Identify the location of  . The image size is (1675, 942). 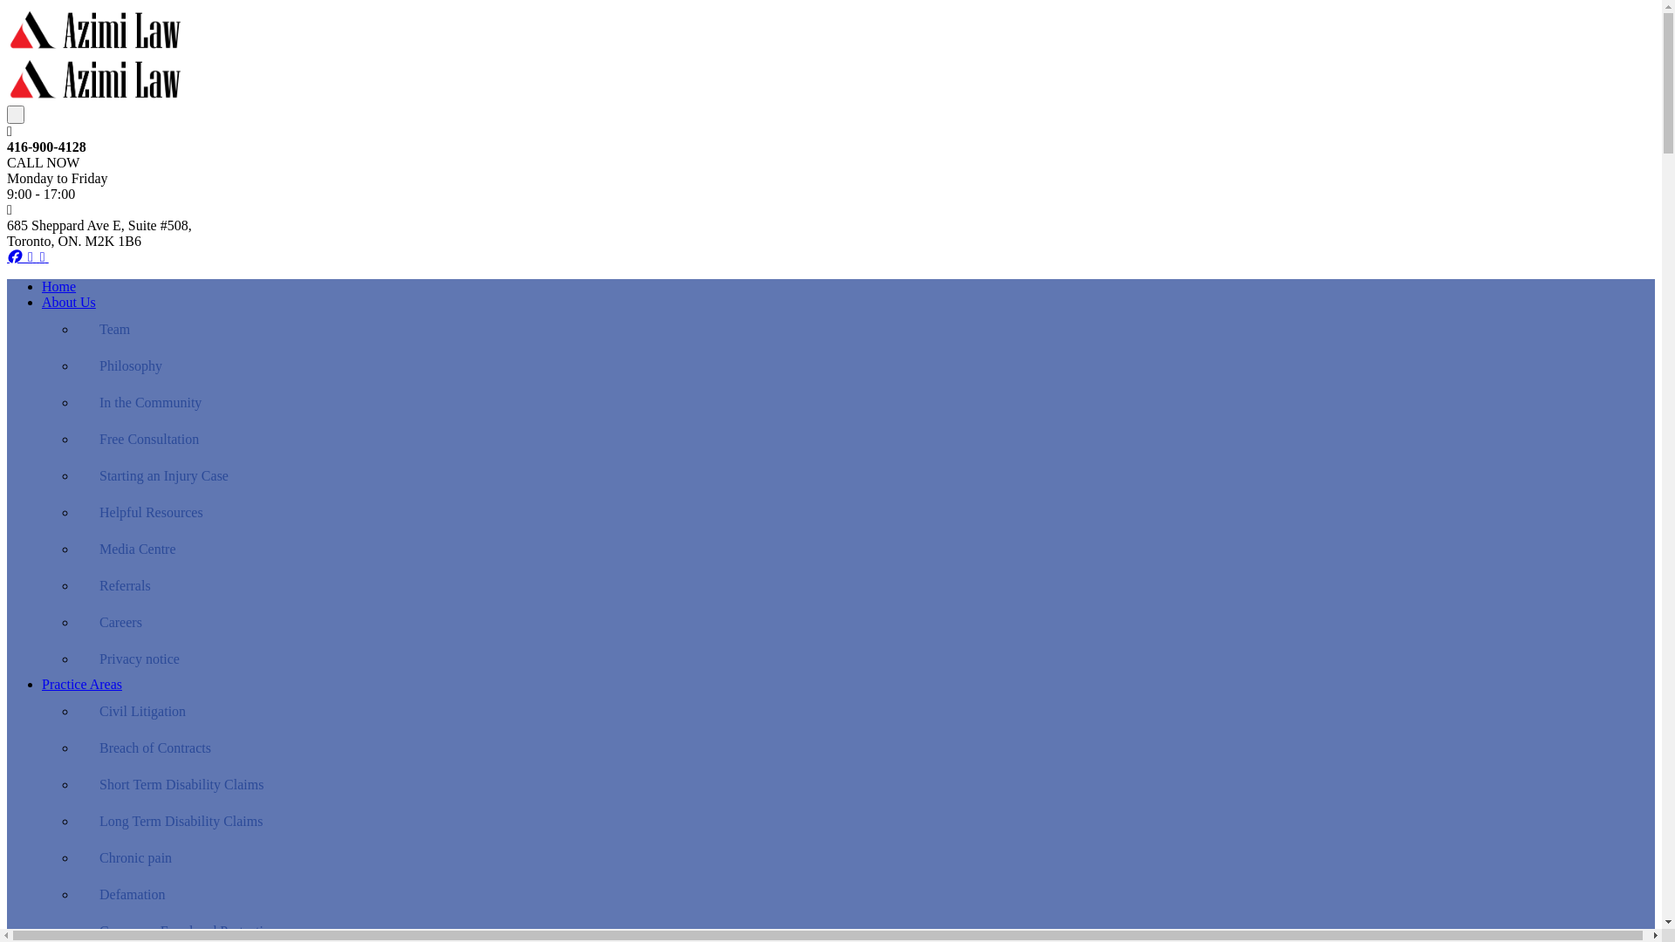
(17, 256).